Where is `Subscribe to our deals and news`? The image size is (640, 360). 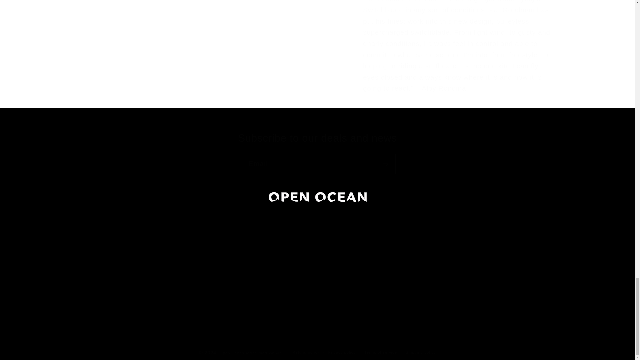
Subscribe to our deals and news is located at coordinates (317, 139).